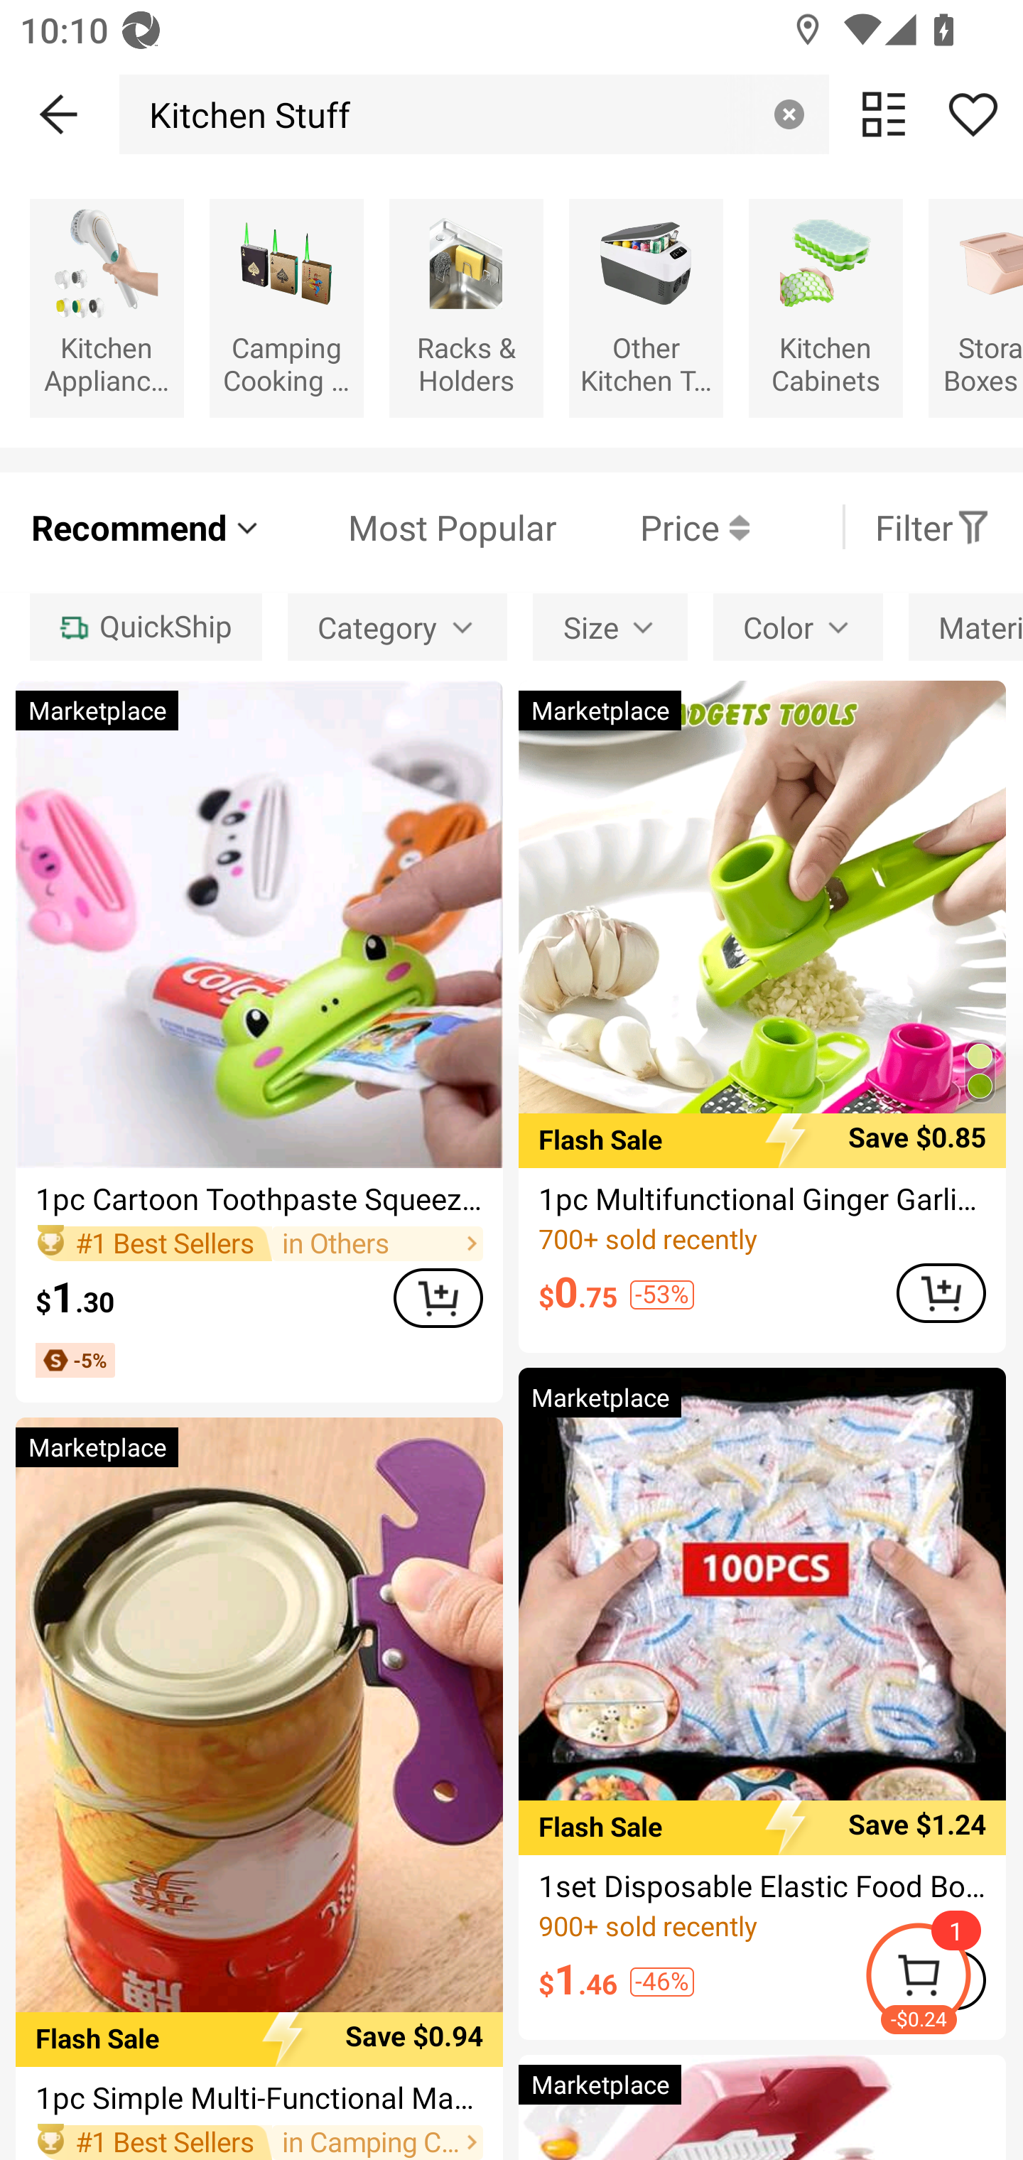 This screenshot has width=1023, height=2160. What do you see at coordinates (397, 627) in the screenshot?
I see `Category` at bounding box center [397, 627].